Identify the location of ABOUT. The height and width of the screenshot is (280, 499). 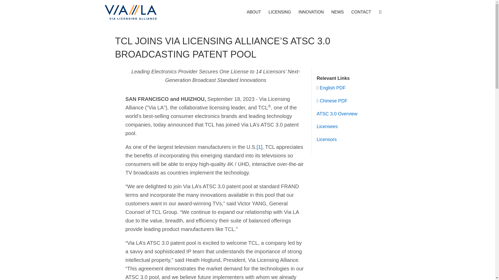
(254, 12).